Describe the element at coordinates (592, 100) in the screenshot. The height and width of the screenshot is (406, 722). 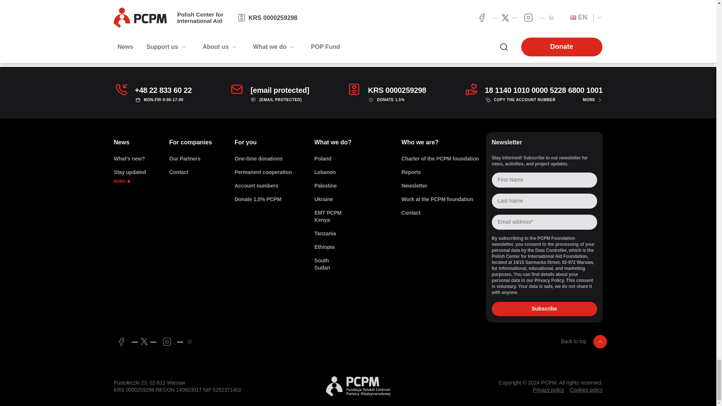
I see `MORE` at that location.